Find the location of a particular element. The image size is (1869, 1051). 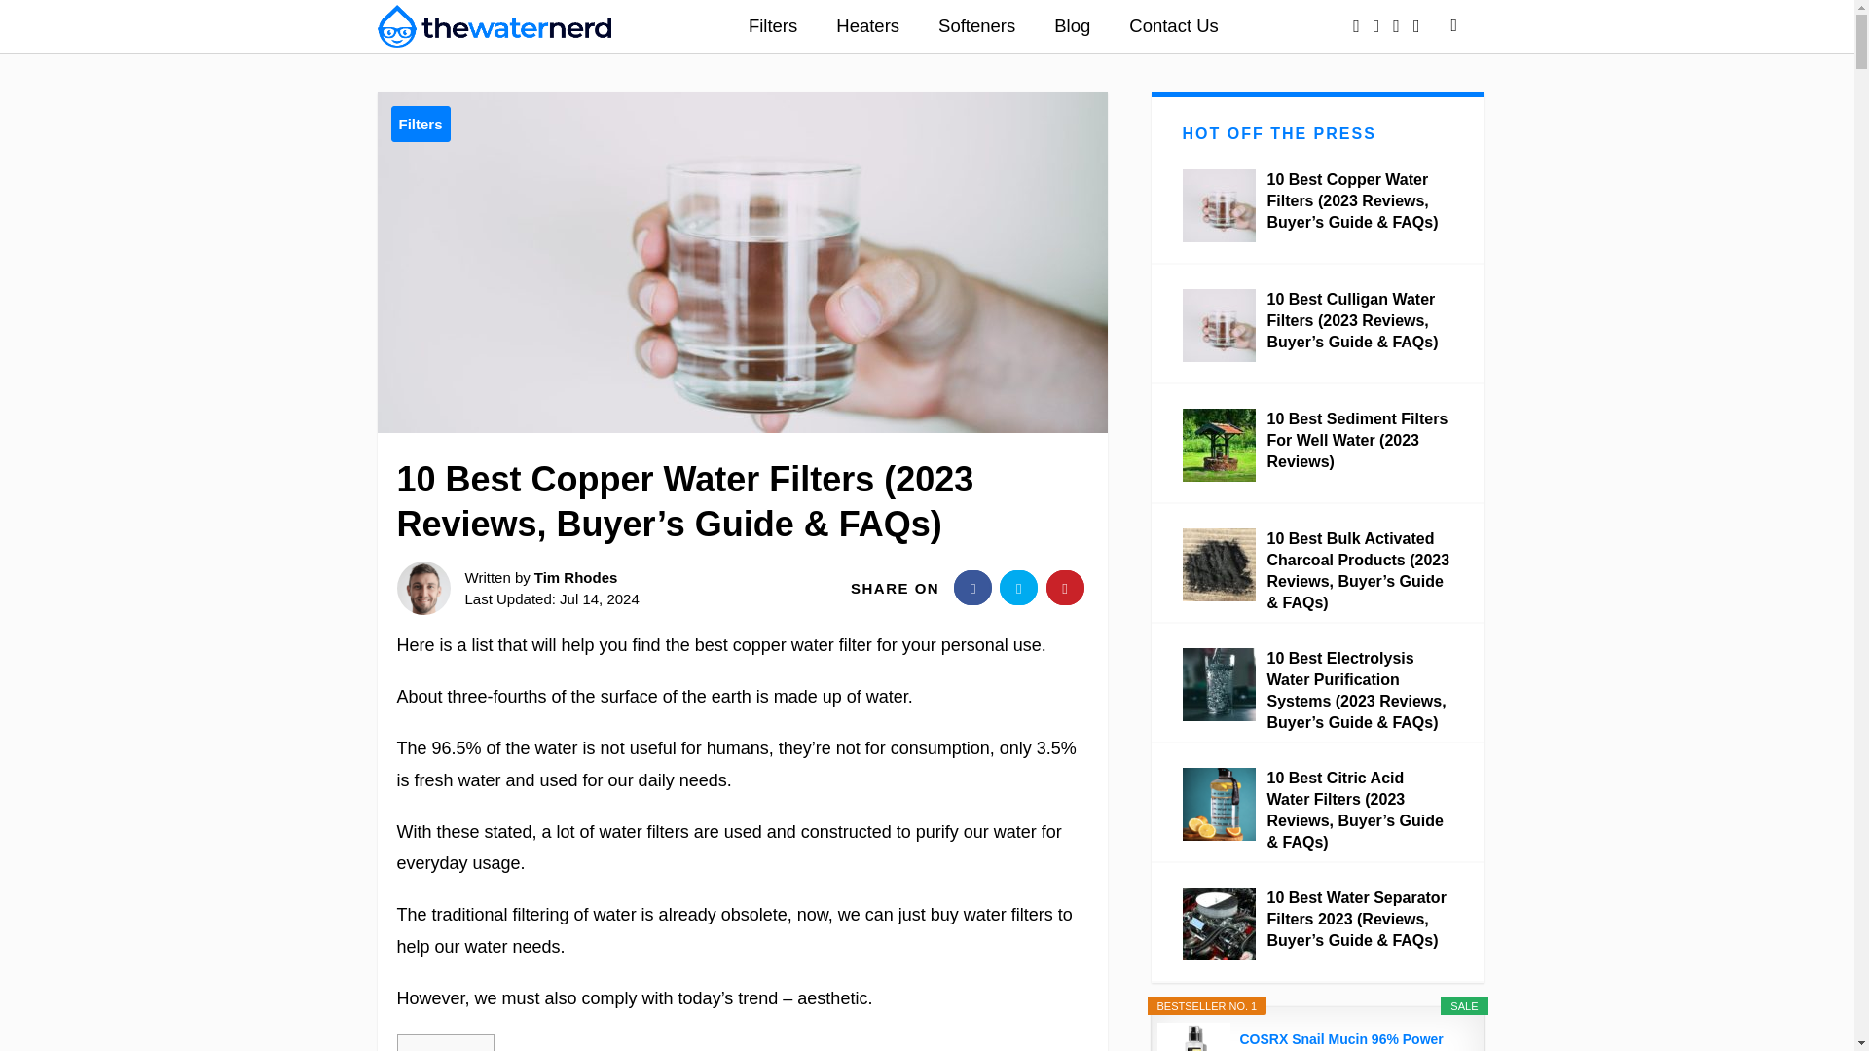

Blog is located at coordinates (1073, 28).